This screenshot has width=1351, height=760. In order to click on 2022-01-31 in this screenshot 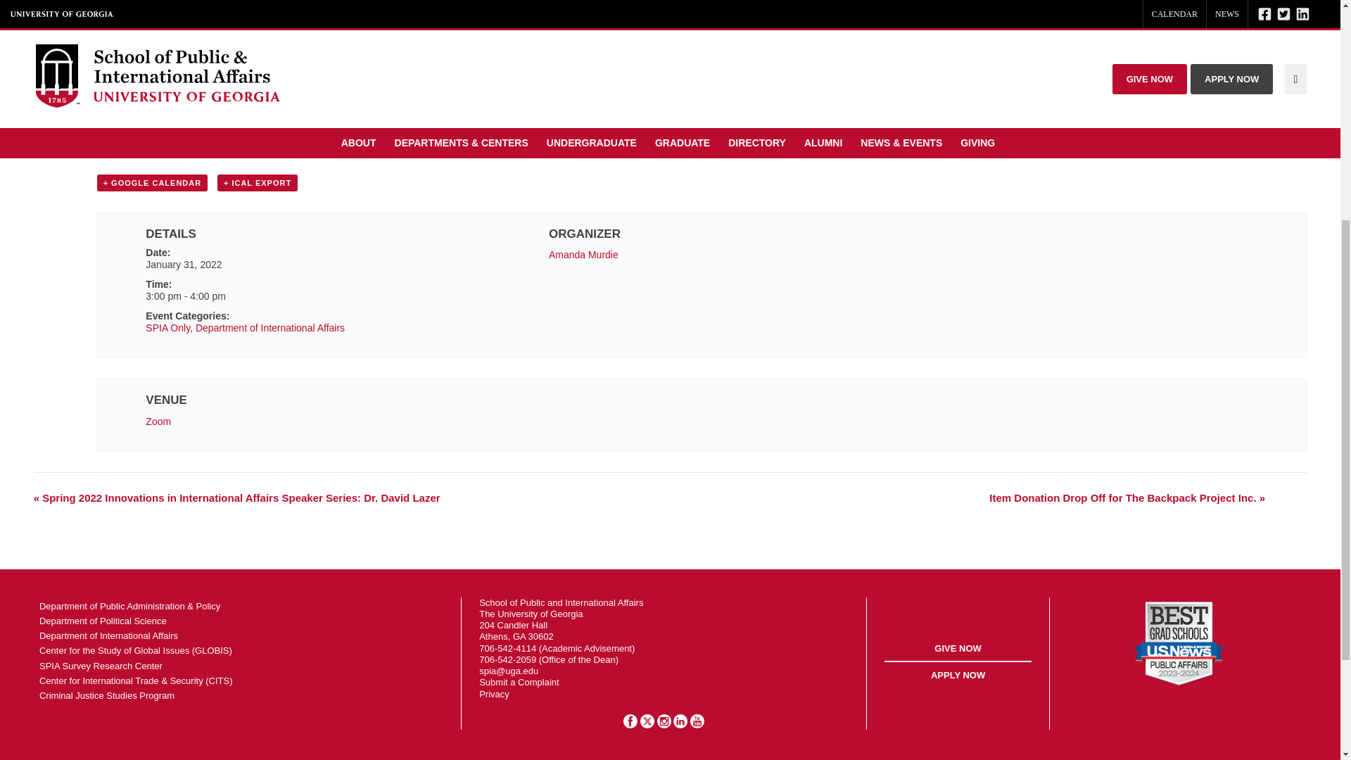, I will do `click(298, 297)`.